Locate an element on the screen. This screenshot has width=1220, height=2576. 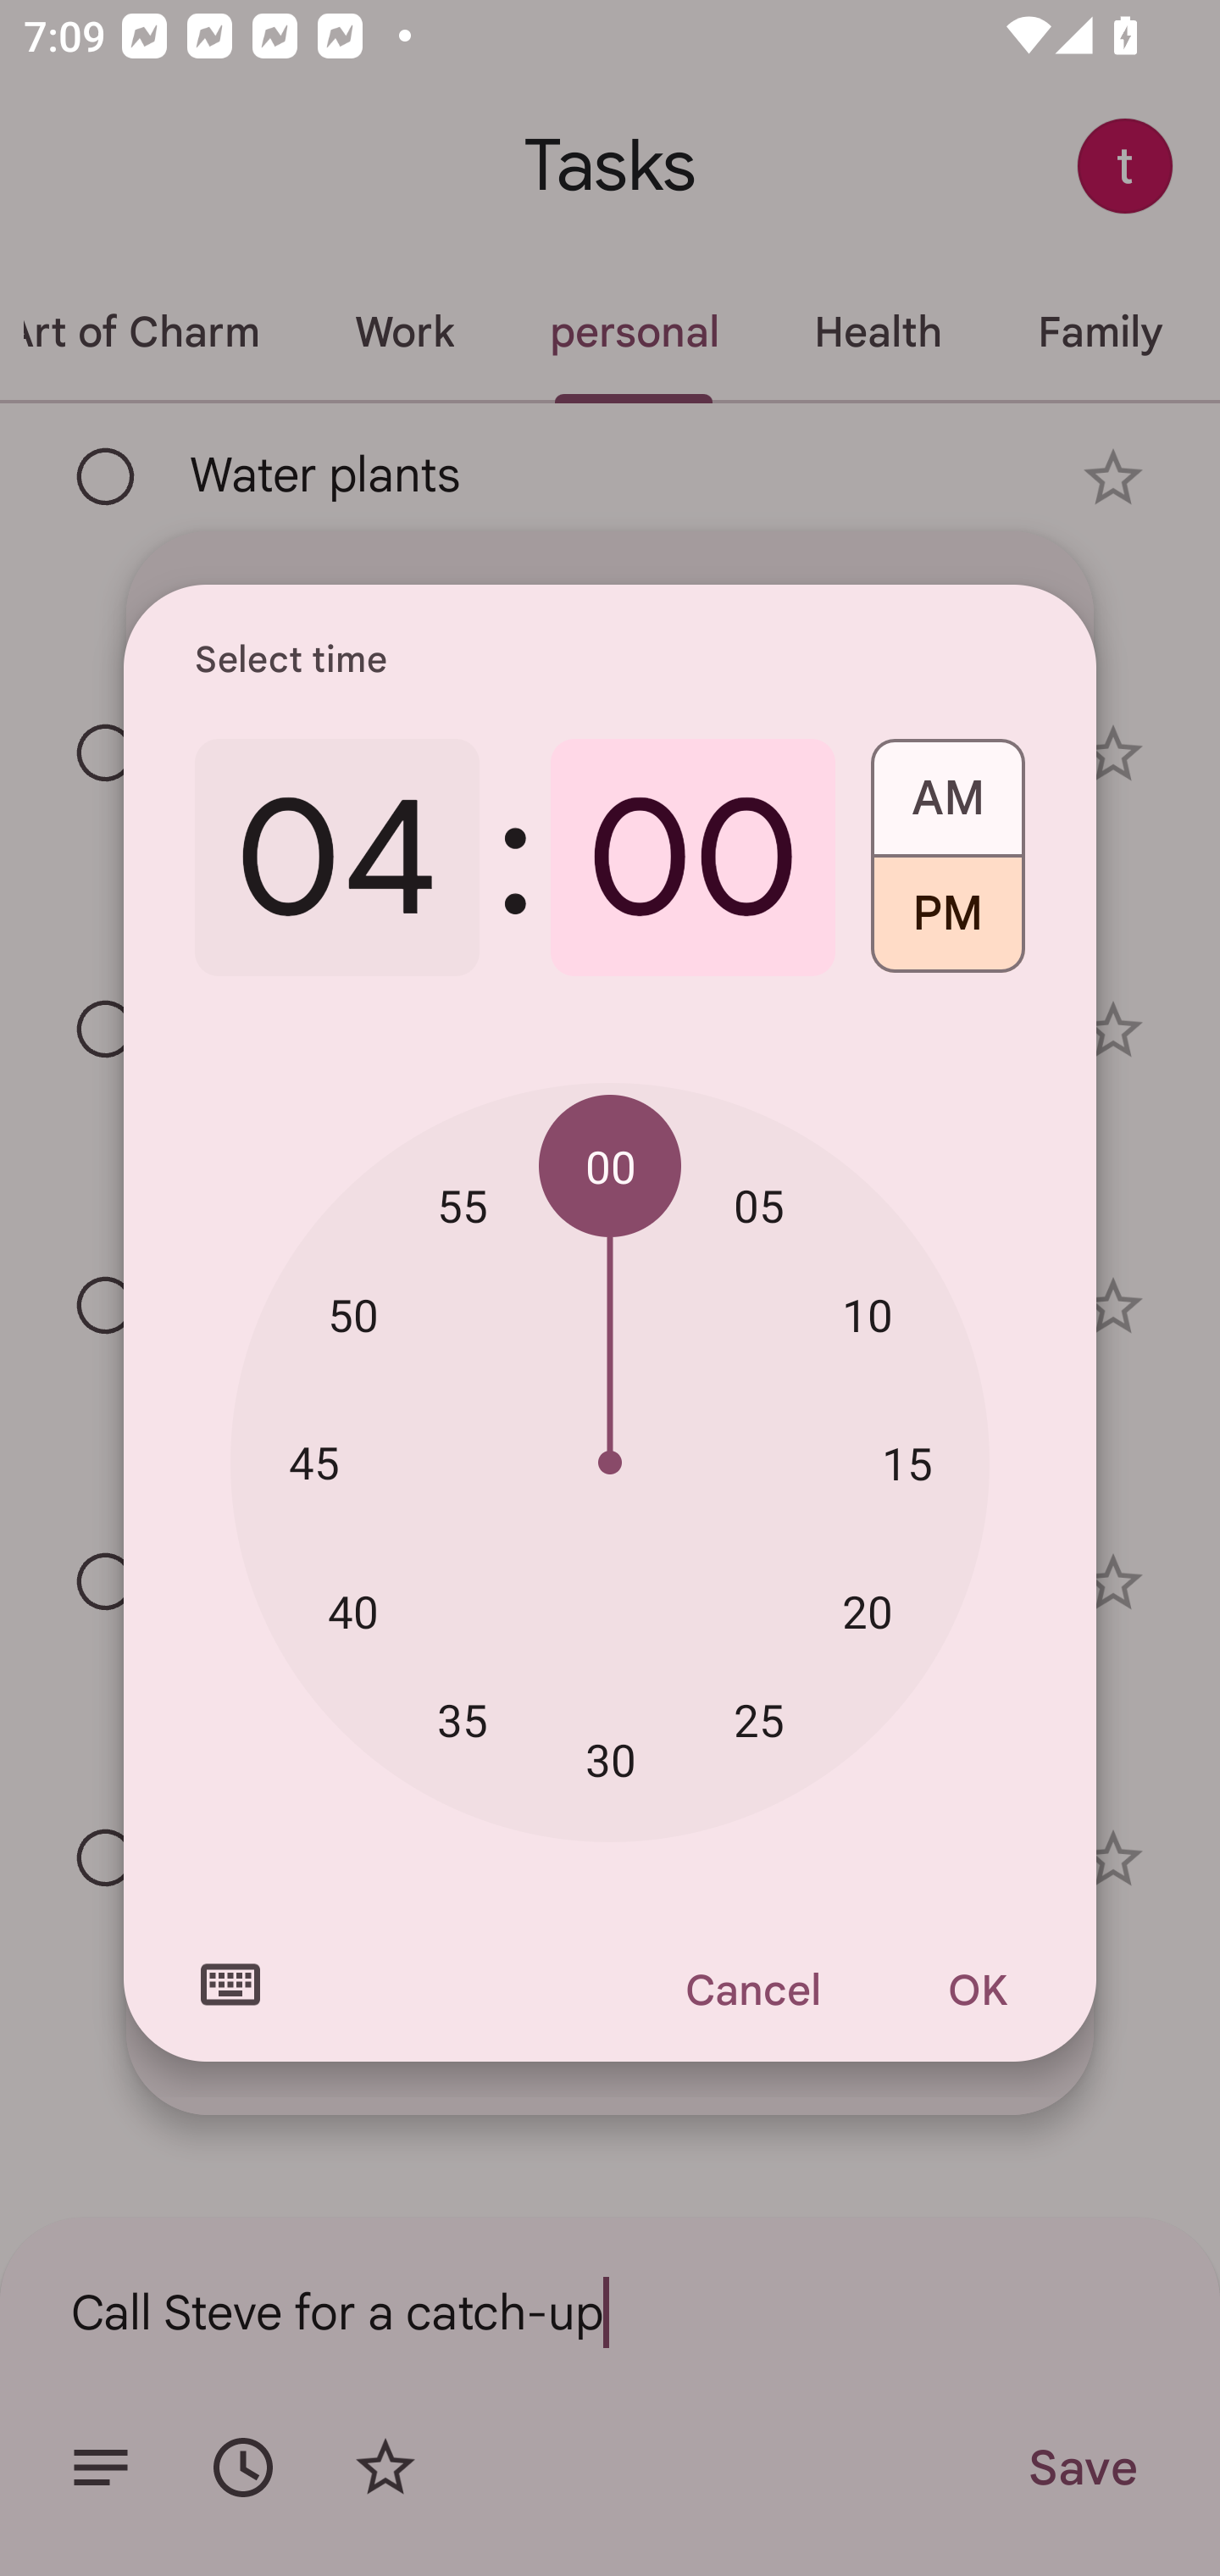
00 0 minutes is located at coordinates (693, 858).